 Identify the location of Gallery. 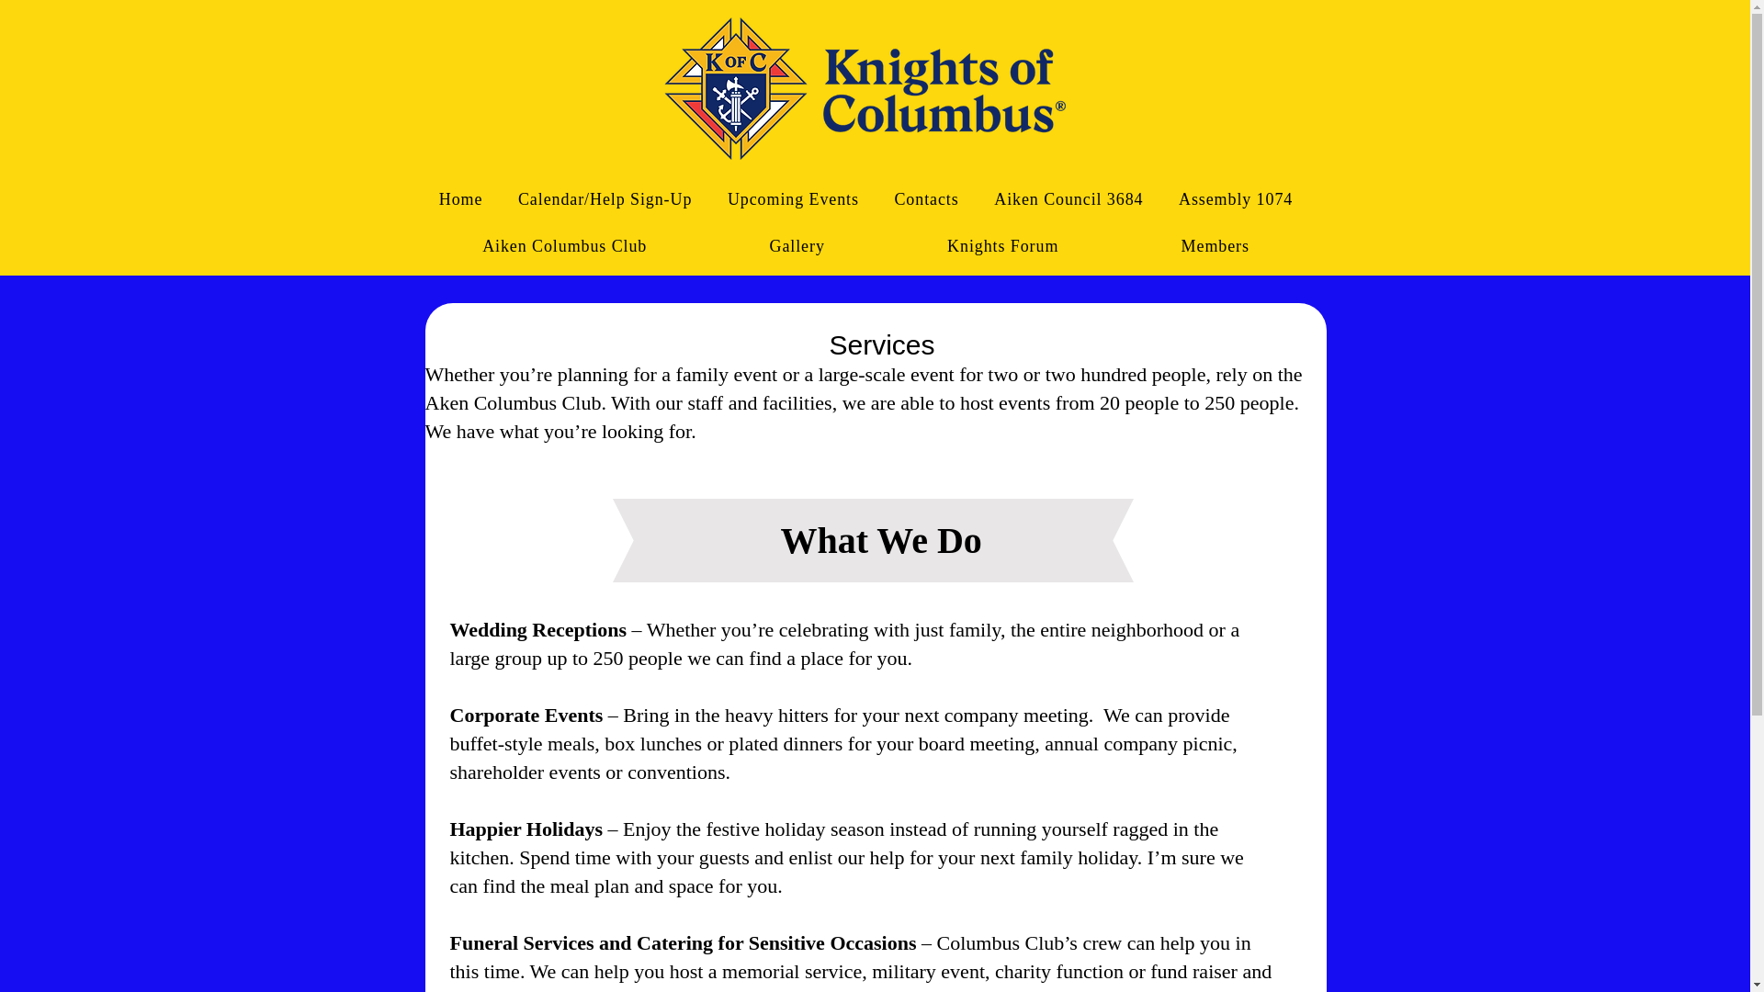
(797, 246).